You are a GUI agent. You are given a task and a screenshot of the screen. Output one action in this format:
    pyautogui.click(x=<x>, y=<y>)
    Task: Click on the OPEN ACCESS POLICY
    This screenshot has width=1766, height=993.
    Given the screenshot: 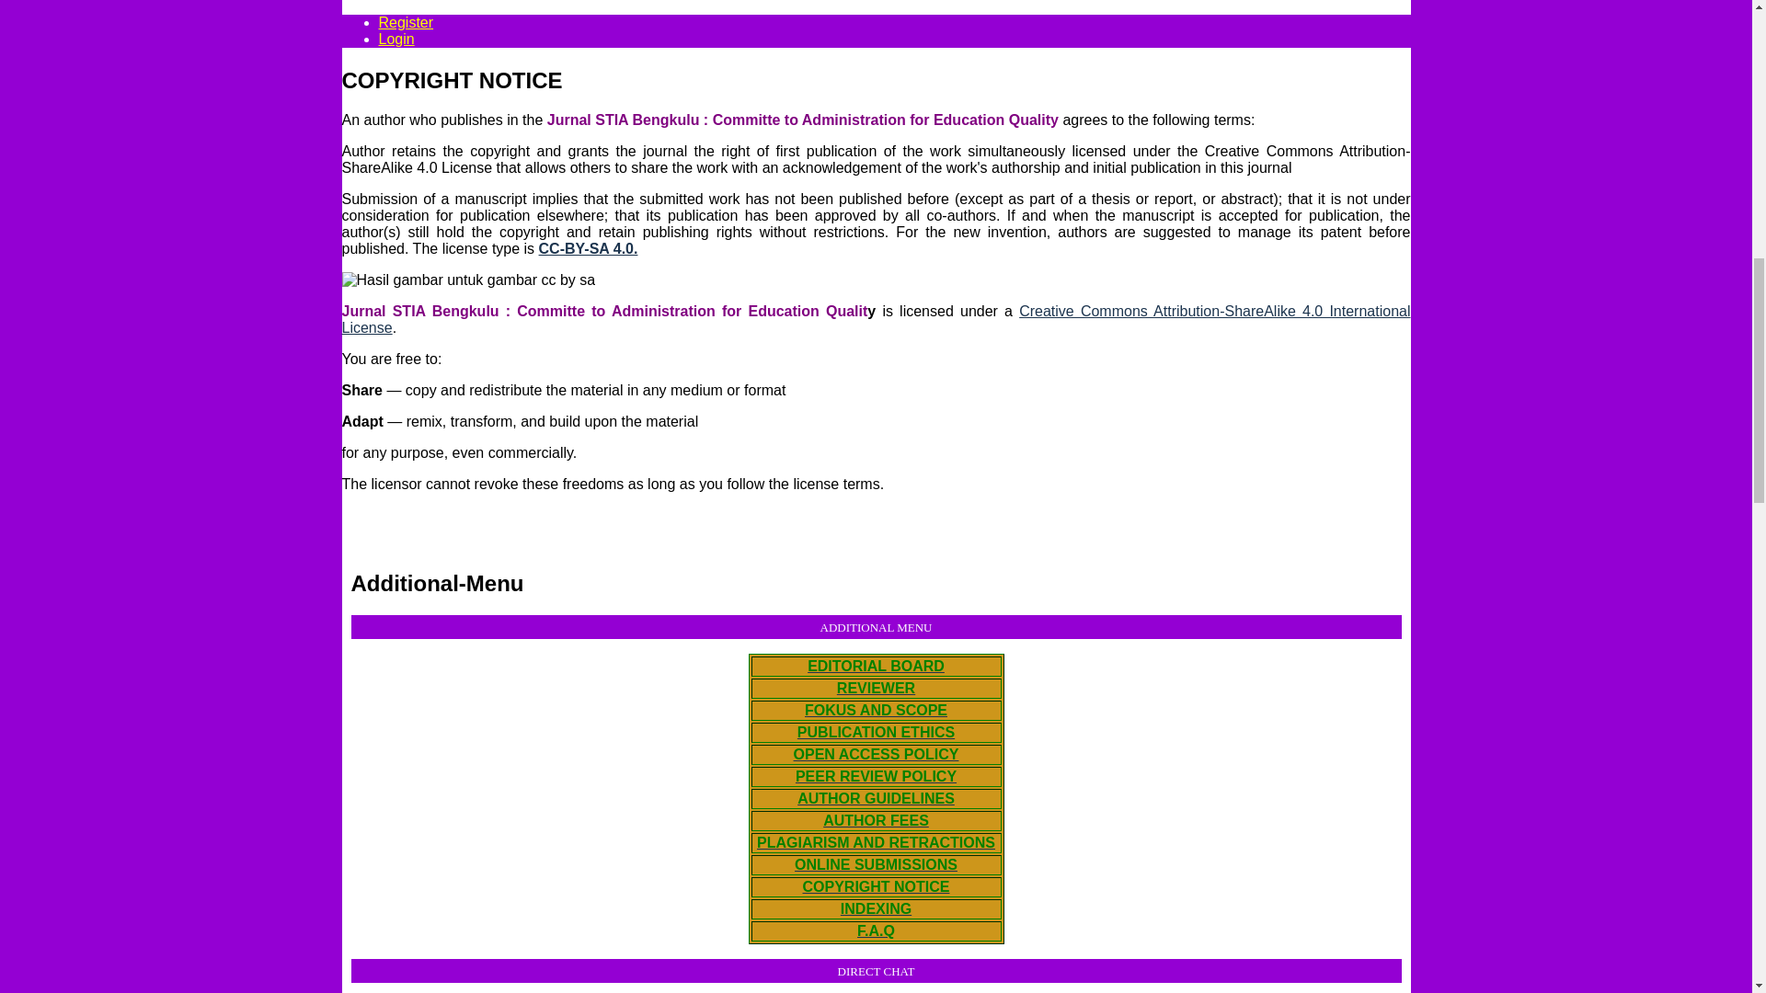 What is the action you would take?
    pyautogui.click(x=876, y=754)
    